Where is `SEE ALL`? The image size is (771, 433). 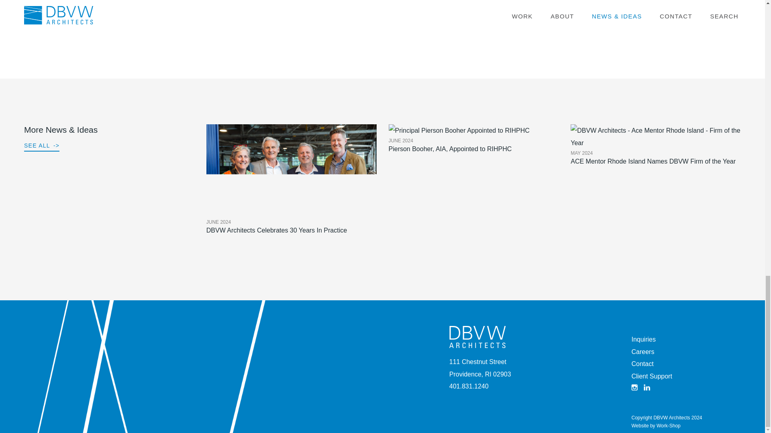
SEE ALL is located at coordinates (41, 146).